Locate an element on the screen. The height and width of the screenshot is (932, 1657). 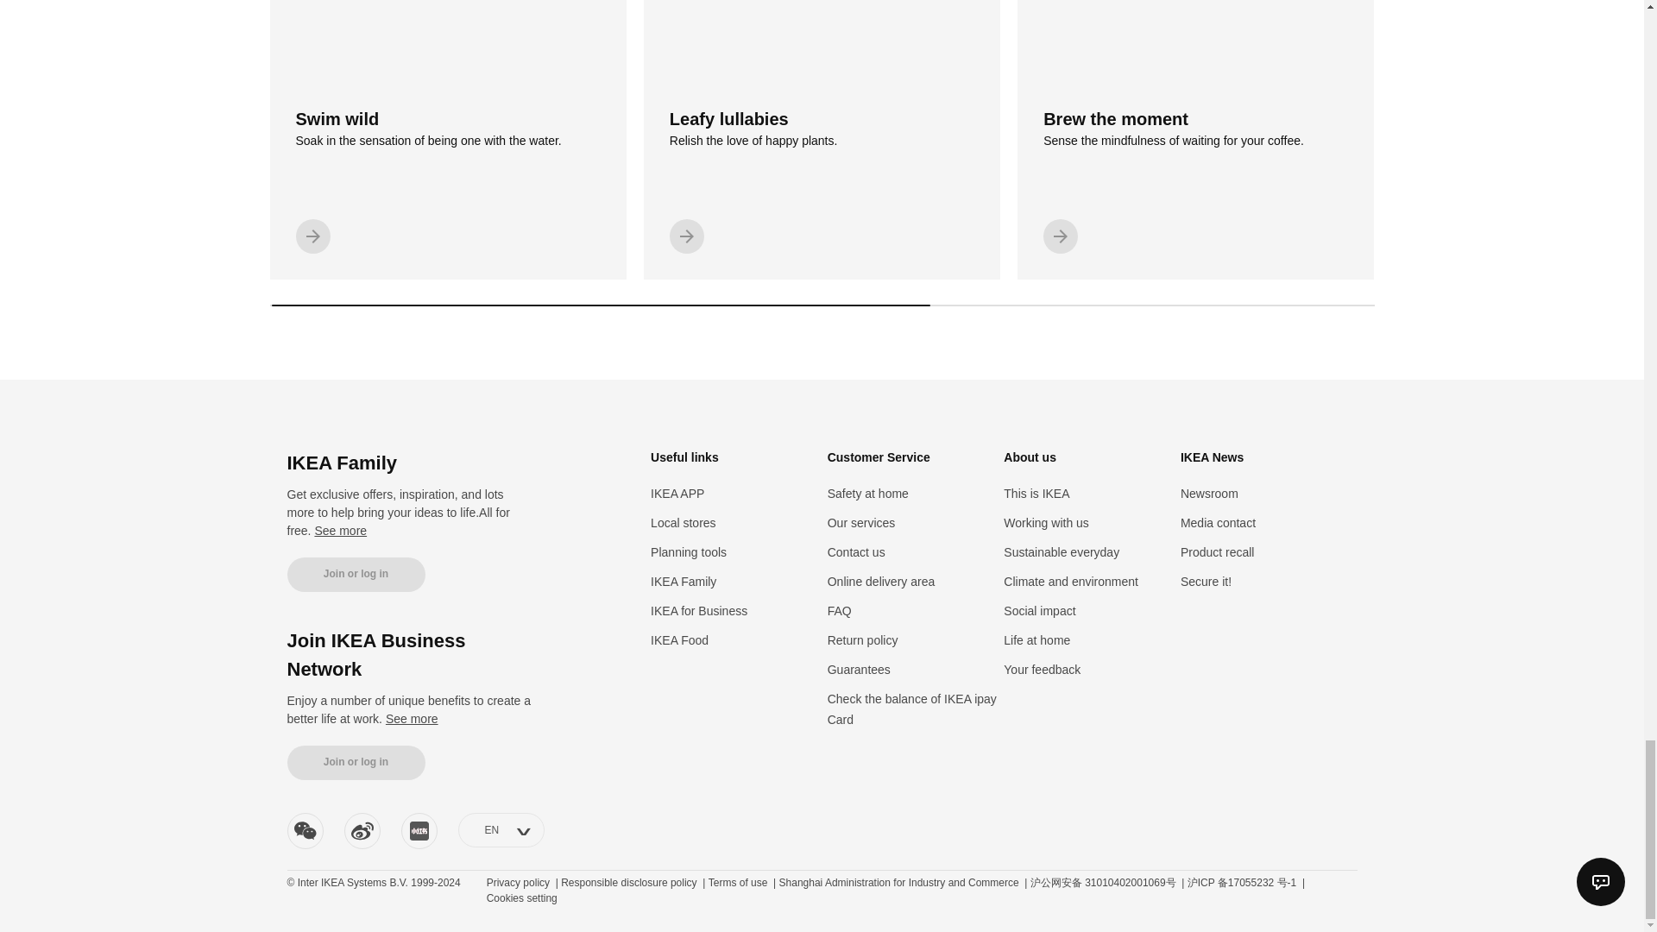
See more is located at coordinates (699, 611).